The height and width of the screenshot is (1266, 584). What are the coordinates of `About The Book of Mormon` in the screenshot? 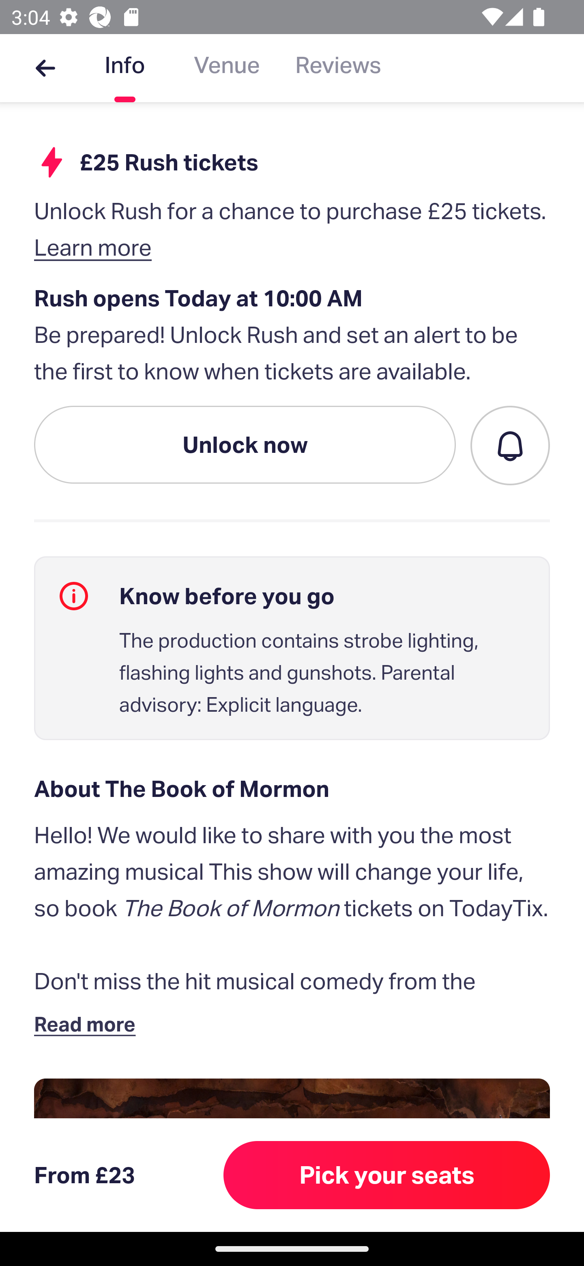 It's located at (292, 789).